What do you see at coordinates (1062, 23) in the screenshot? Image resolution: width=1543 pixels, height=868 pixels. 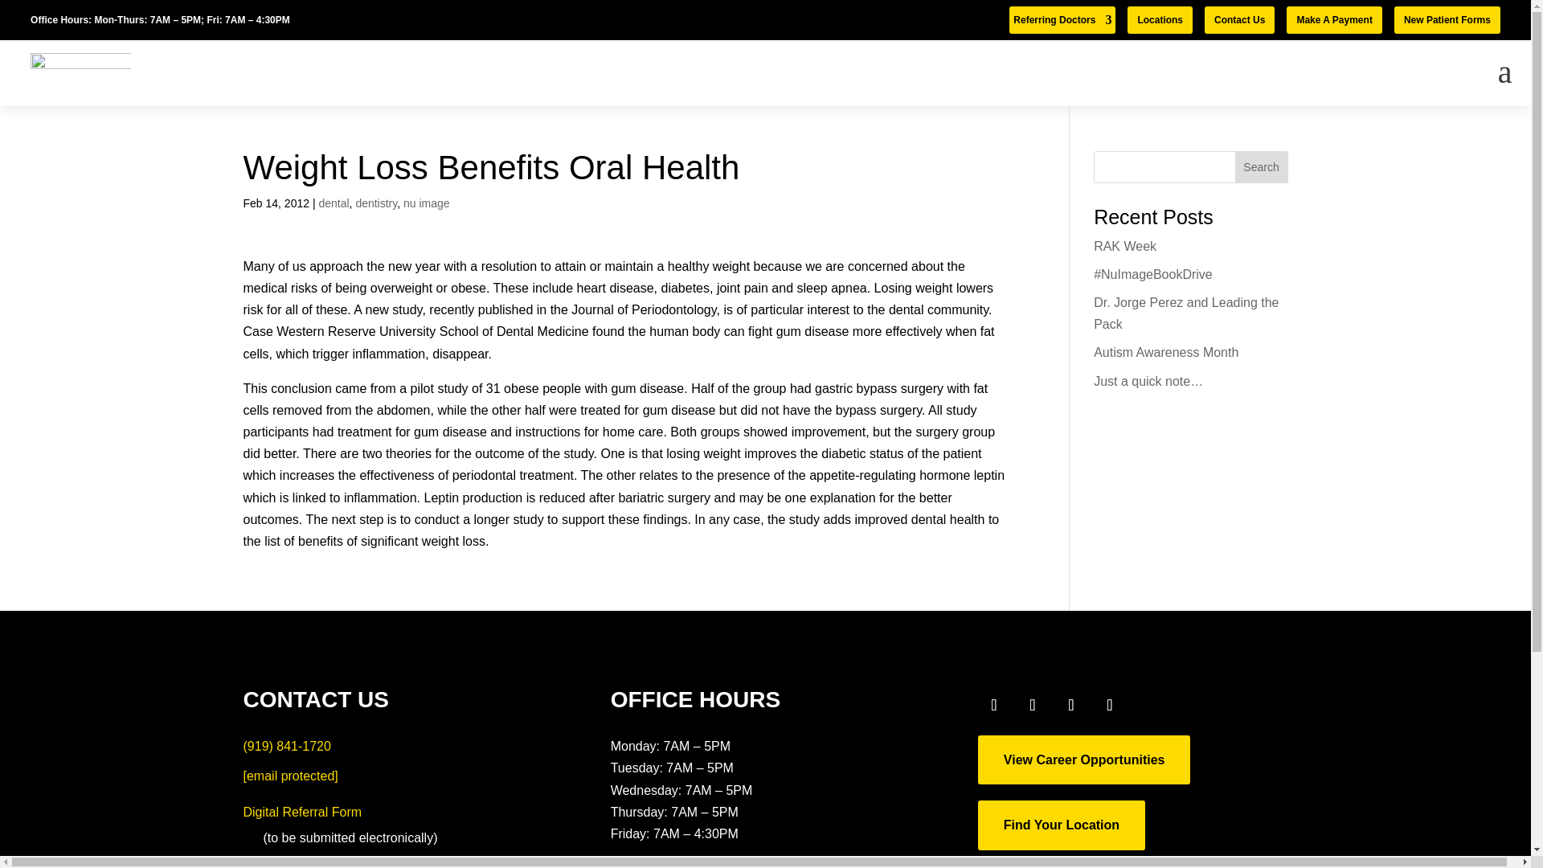 I see `Referring Doctors` at bounding box center [1062, 23].